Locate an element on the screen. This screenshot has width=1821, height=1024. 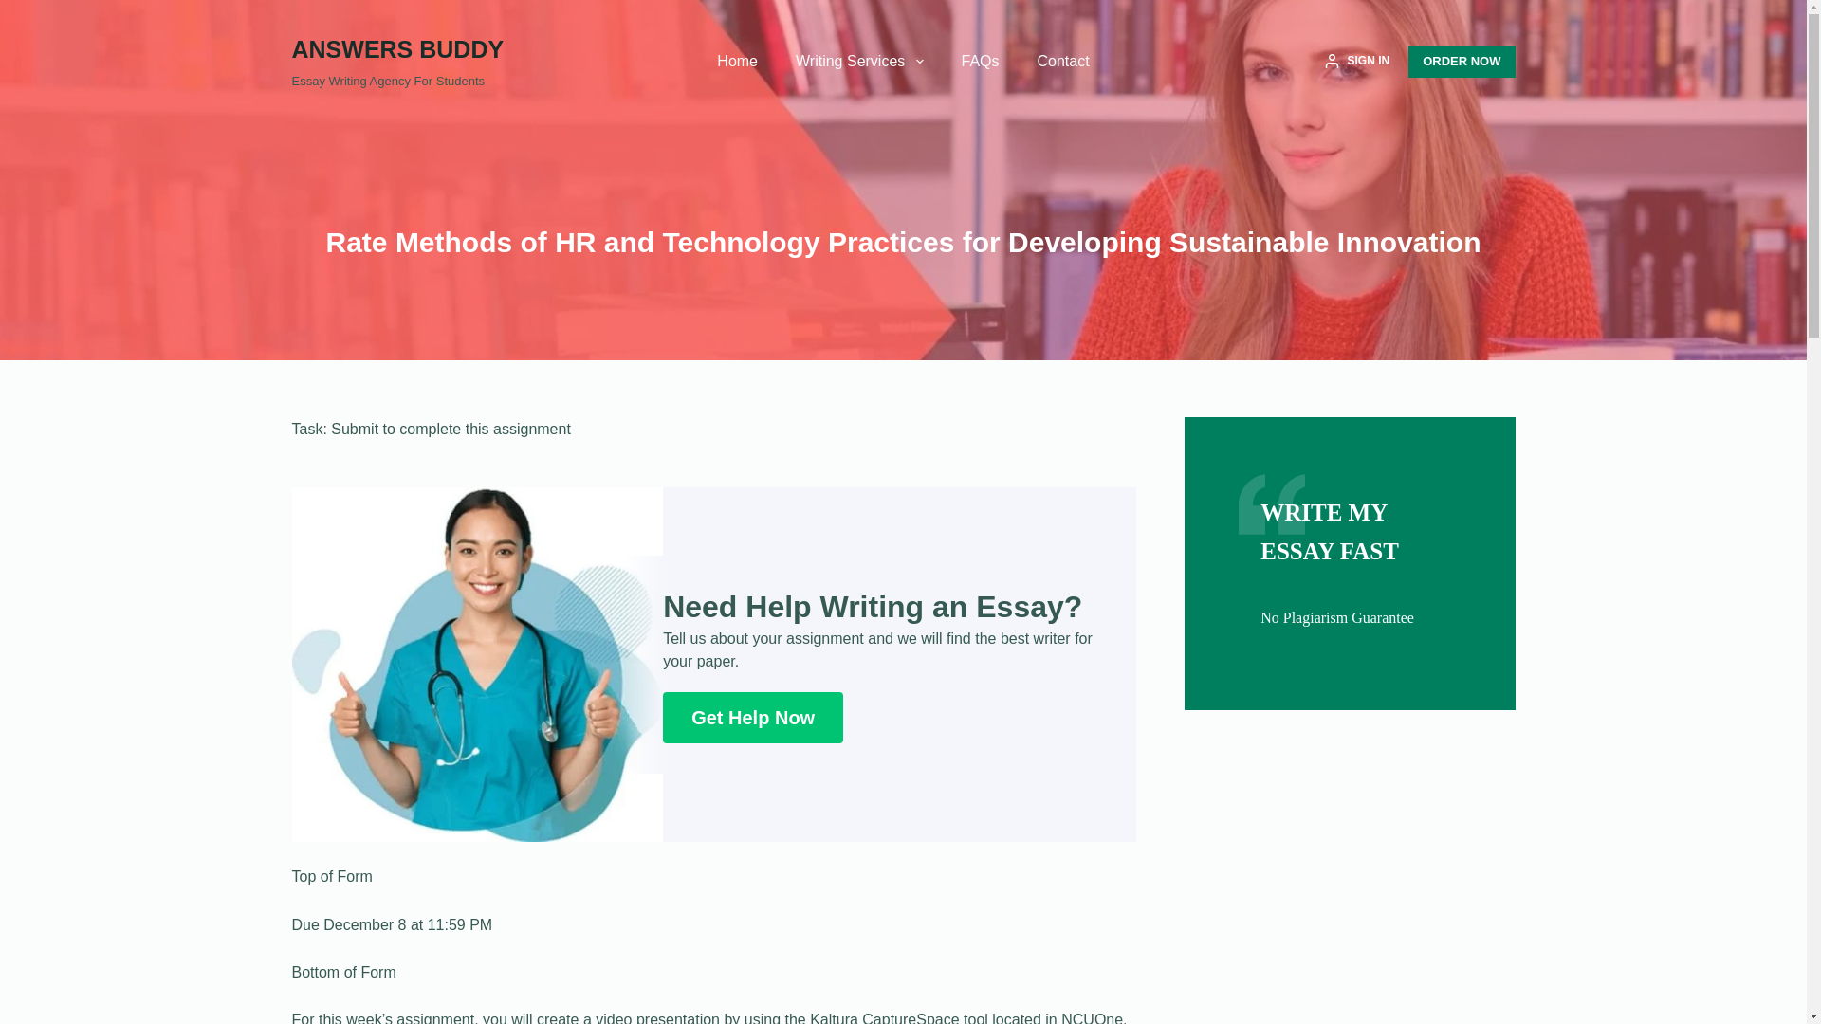
Contact is located at coordinates (1063, 61).